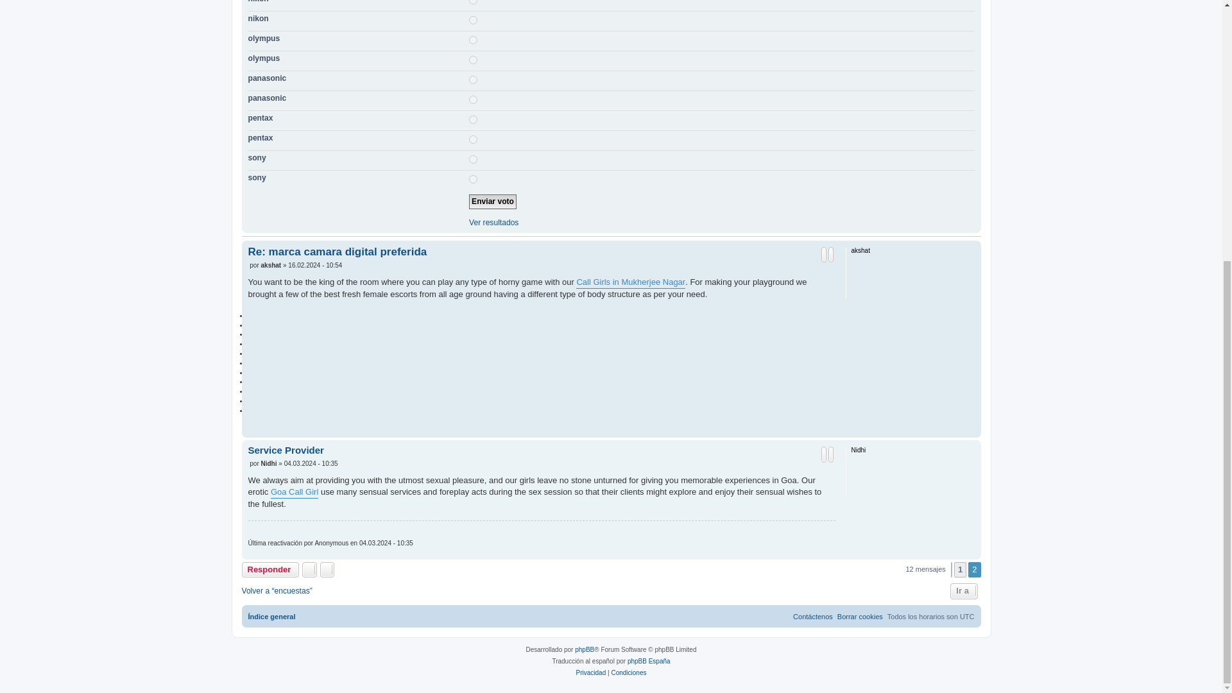 The image size is (1232, 693). What do you see at coordinates (474, 2) in the screenshot?
I see `6` at bounding box center [474, 2].